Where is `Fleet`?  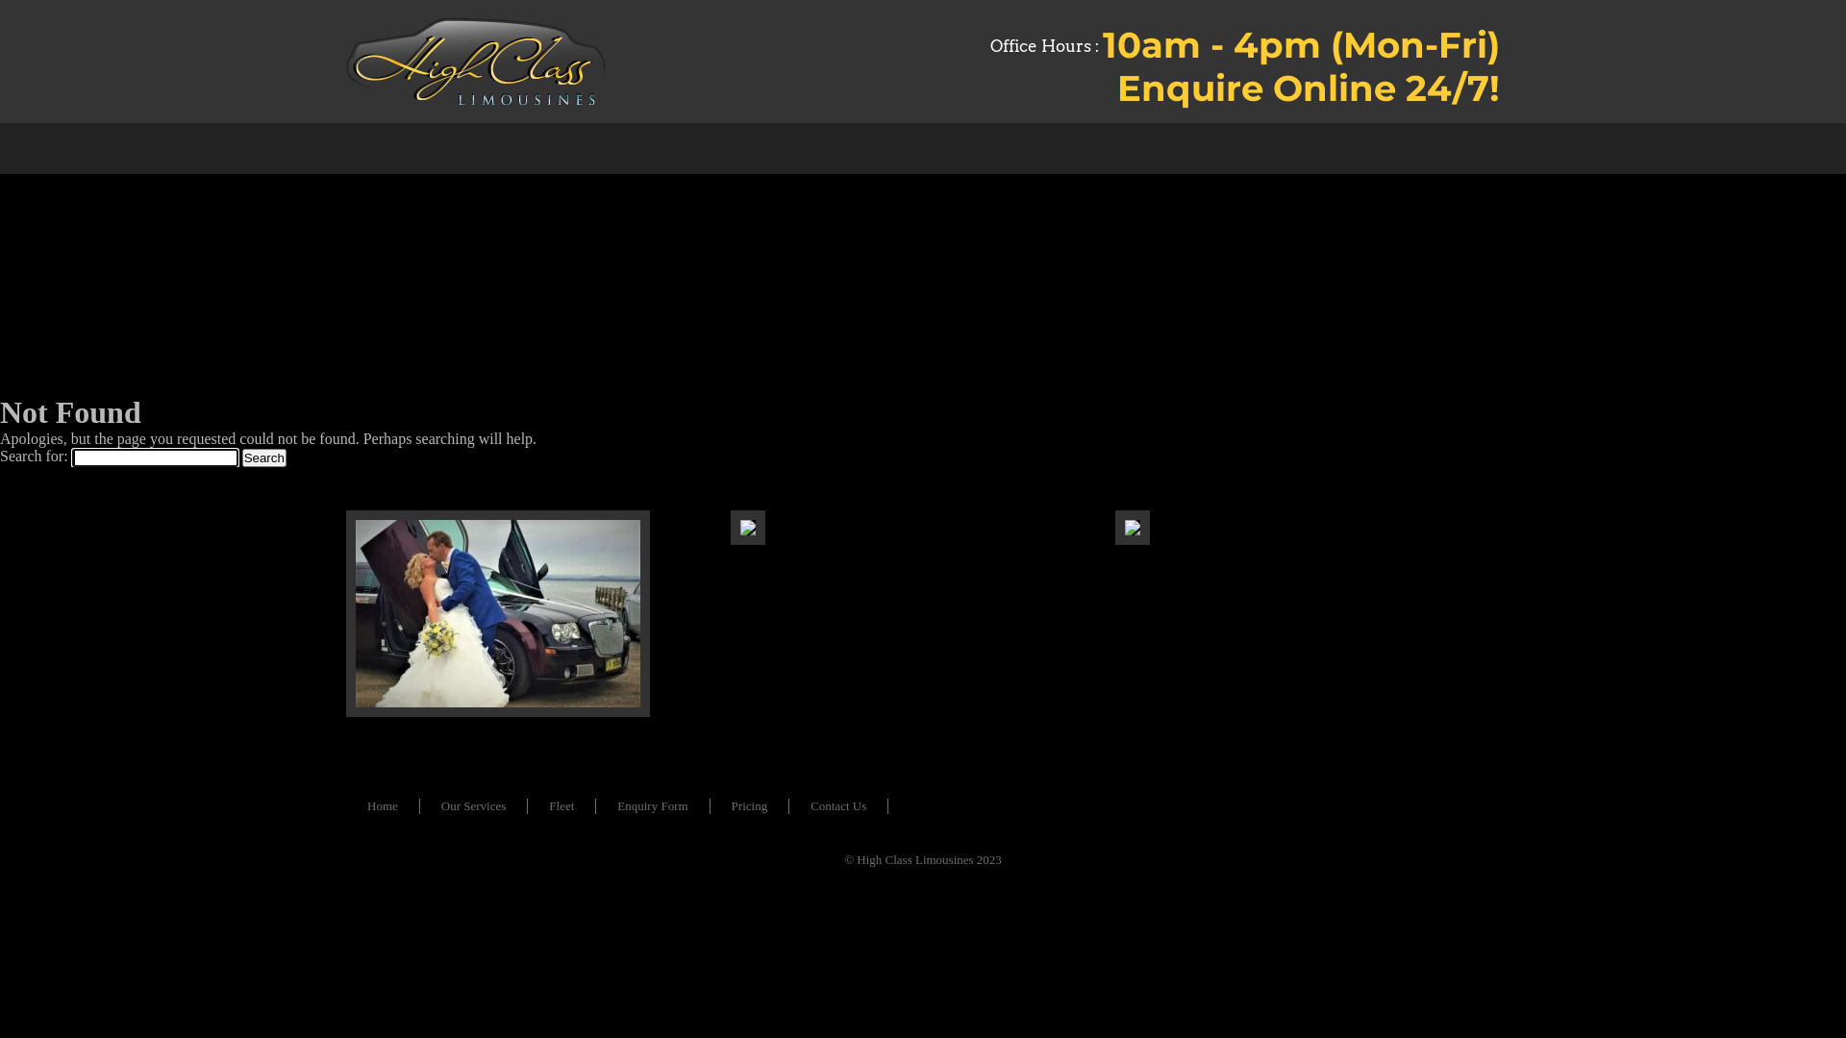
Fleet is located at coordinates (561, 806).